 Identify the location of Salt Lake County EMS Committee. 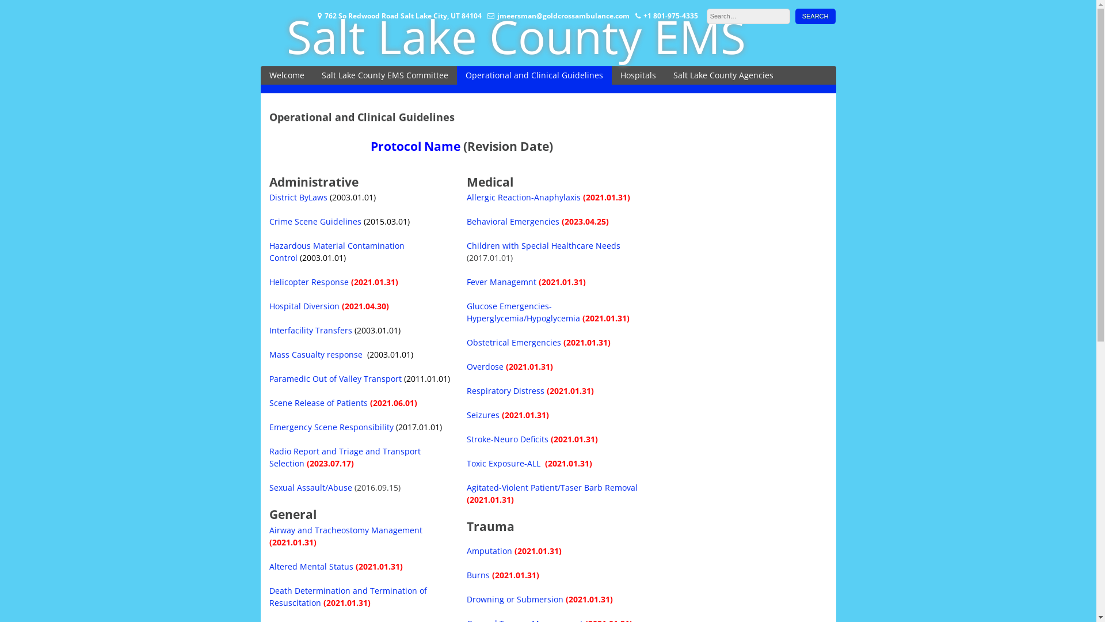
(385, 75).